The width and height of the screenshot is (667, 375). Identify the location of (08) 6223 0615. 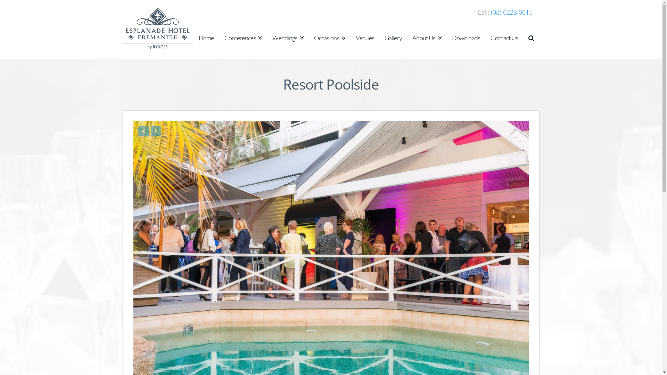
(511, 12).